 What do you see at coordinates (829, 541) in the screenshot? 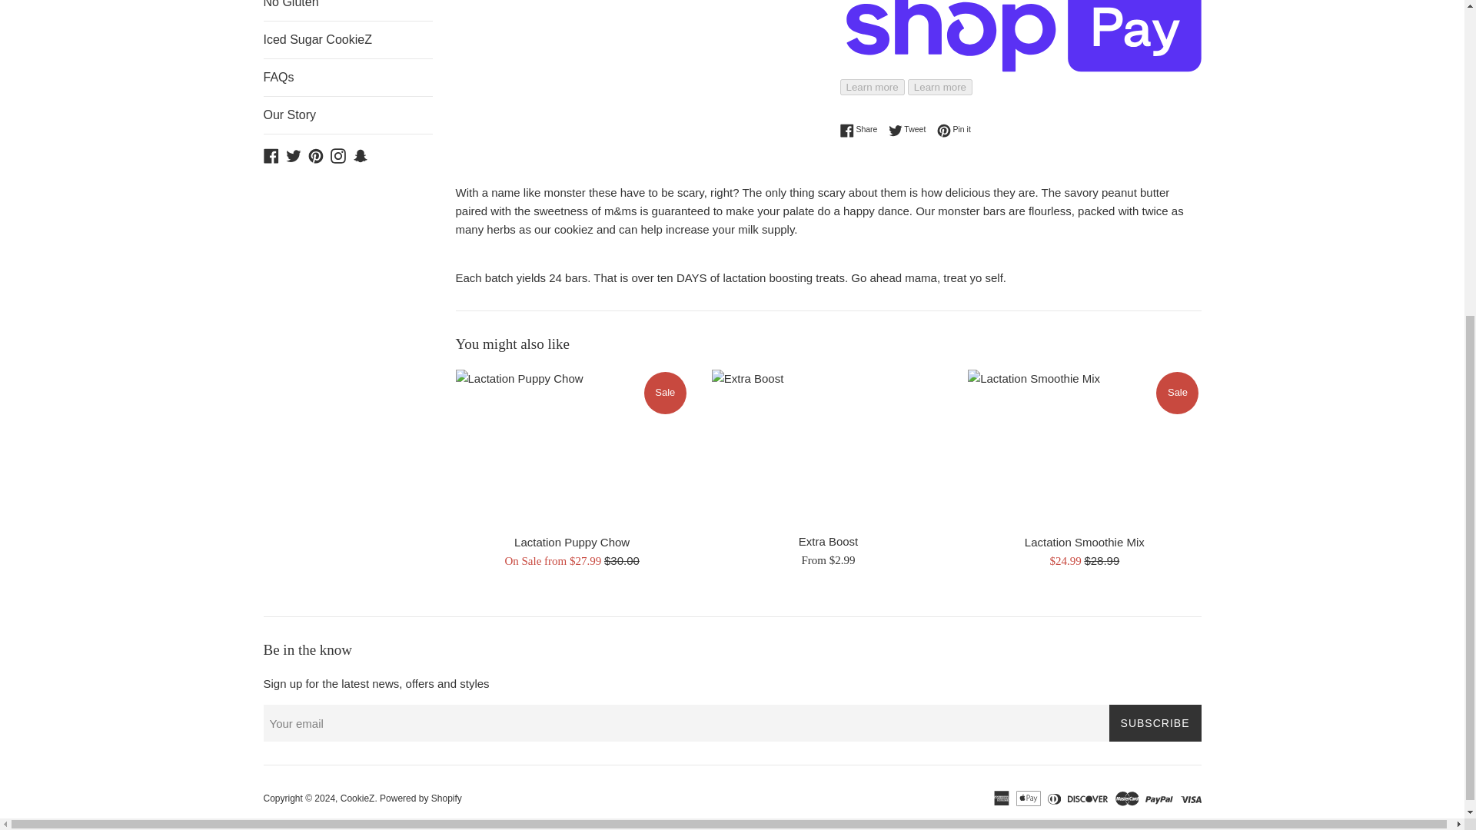
I see `Extra Boost` at bounding box center [829, 541].